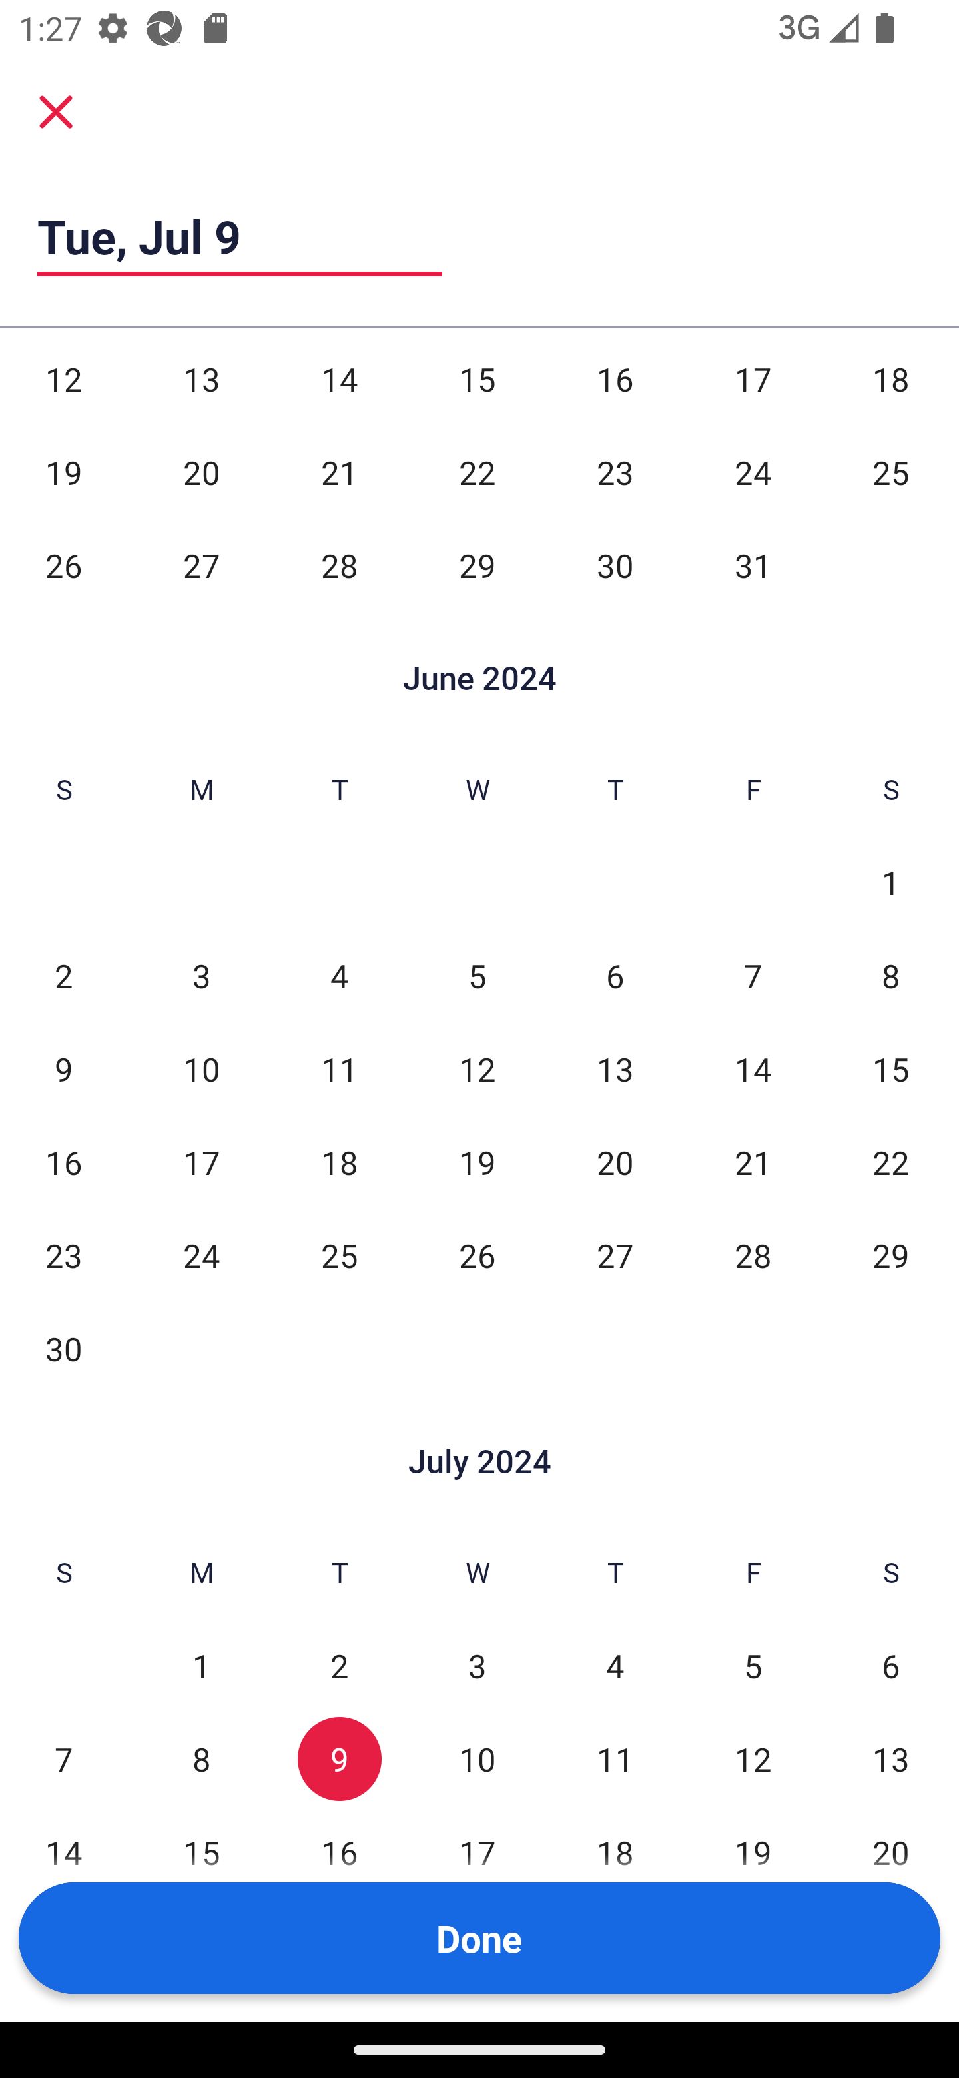 The image size is (959, 2078). I want to click on 16 Tue, Jul 16, Not Selected, so click(340, 1852).